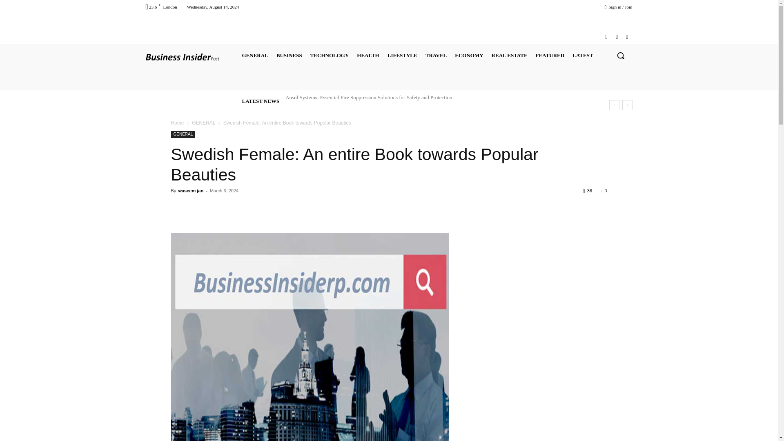 The image size is (784, 441). I want to click on BUSINESS, so click(289, 56).